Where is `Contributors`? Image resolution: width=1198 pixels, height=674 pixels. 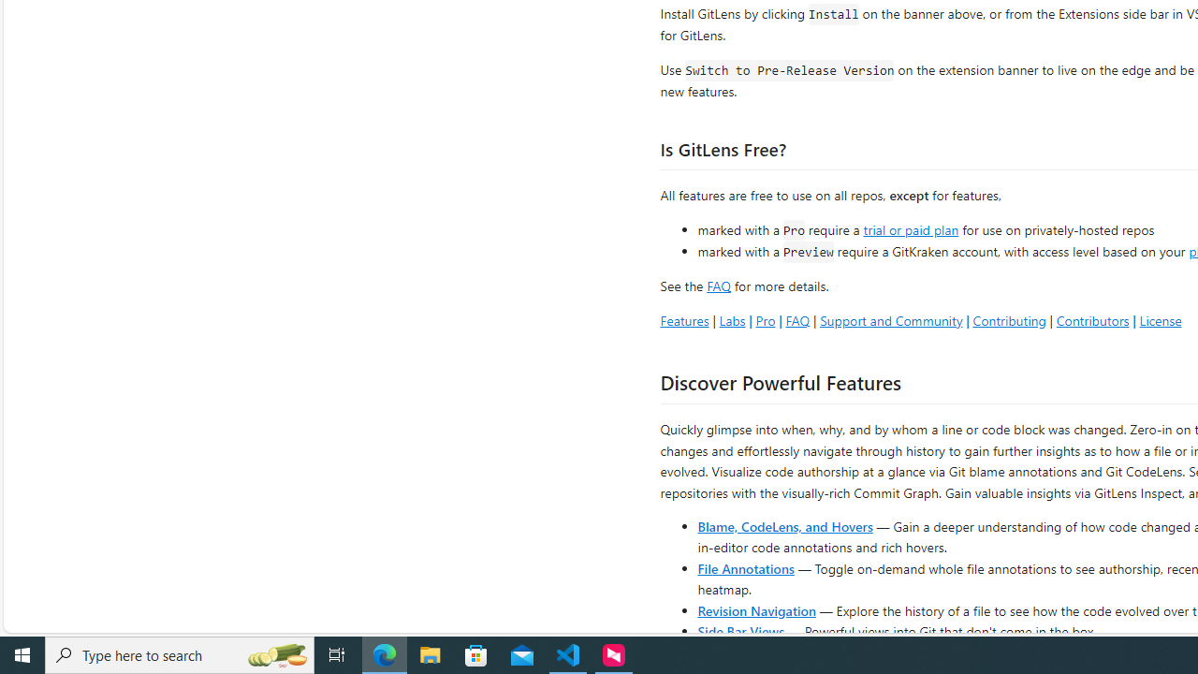 Contributors is located at coordinates (1092, 320).